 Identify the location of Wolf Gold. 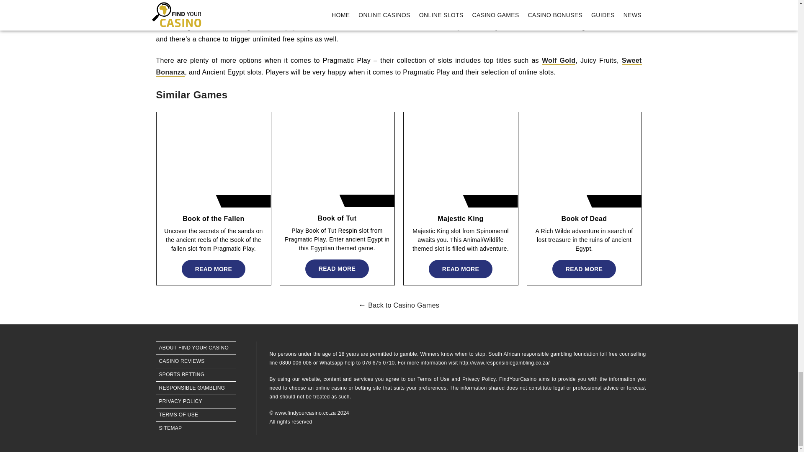
(559, 61).